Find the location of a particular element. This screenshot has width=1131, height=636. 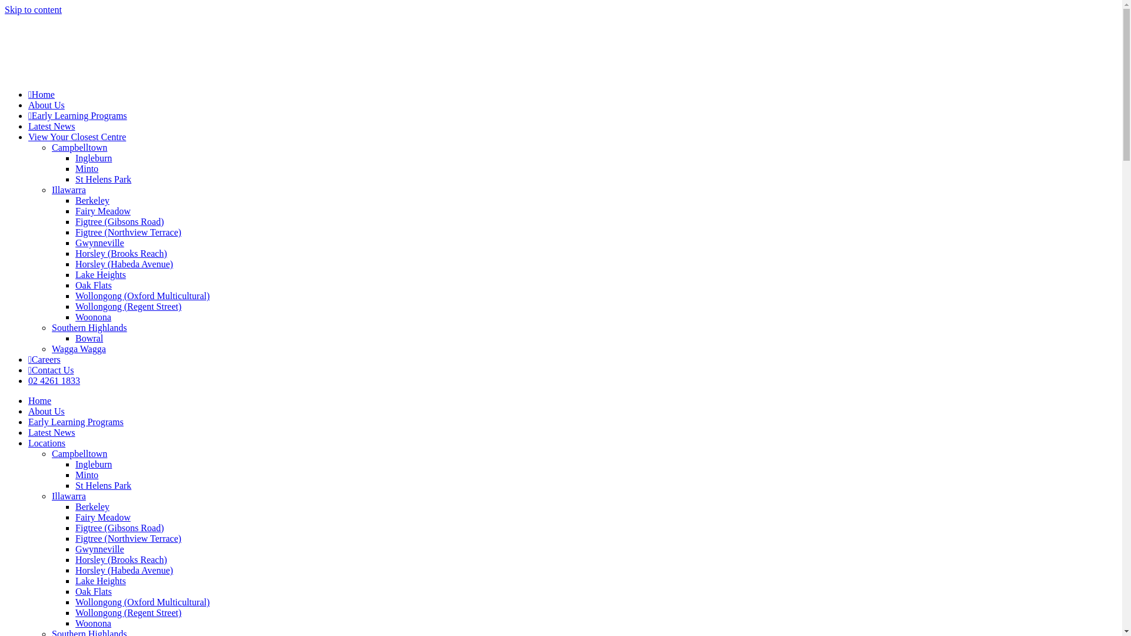

Skip to content is located at coordinates (33, 9).